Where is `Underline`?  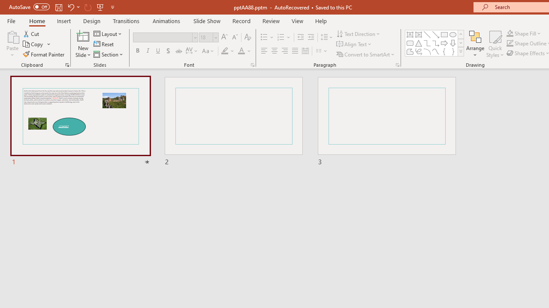 Underline is located at coordinates (158, 51).